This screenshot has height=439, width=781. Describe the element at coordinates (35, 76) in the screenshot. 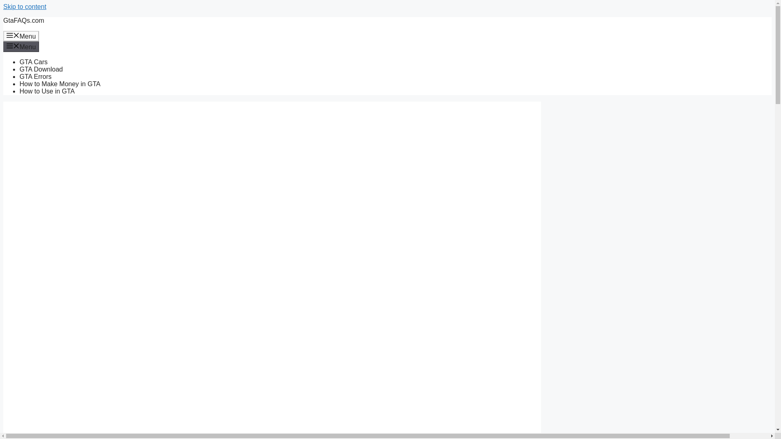

I see `GTA Errors` at that location.